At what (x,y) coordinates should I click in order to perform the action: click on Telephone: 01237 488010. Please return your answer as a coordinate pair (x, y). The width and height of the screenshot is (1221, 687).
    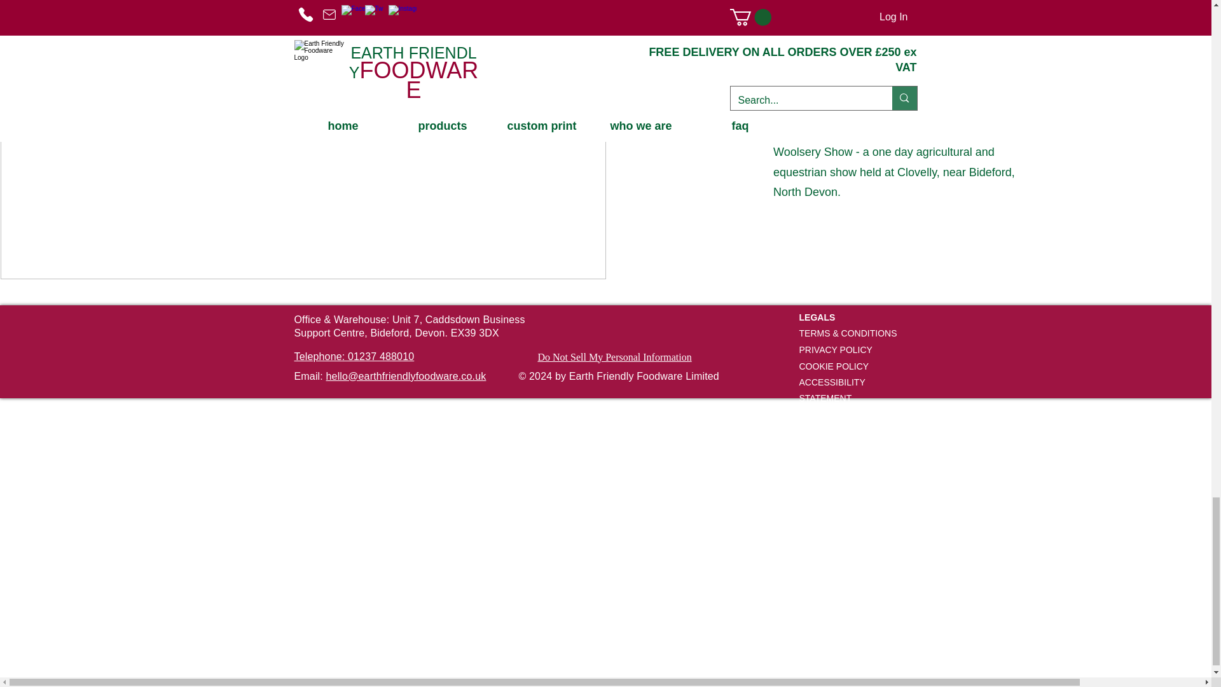
    Looking at the image, I should click on (354, 356).